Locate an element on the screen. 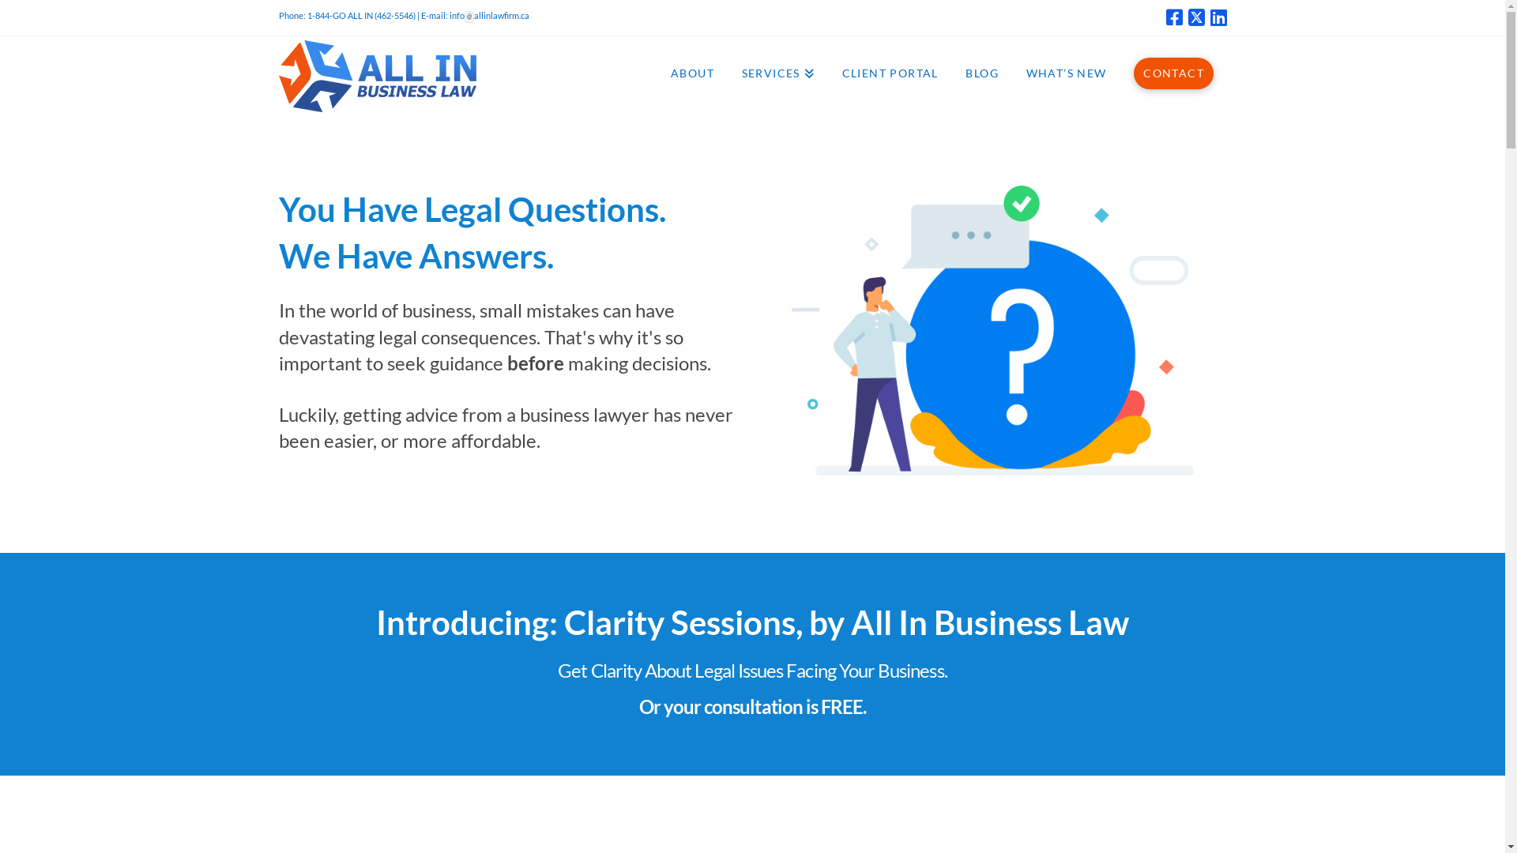 The image size is (1517, 853). CONTACT is located at coordinates (1173, 72).